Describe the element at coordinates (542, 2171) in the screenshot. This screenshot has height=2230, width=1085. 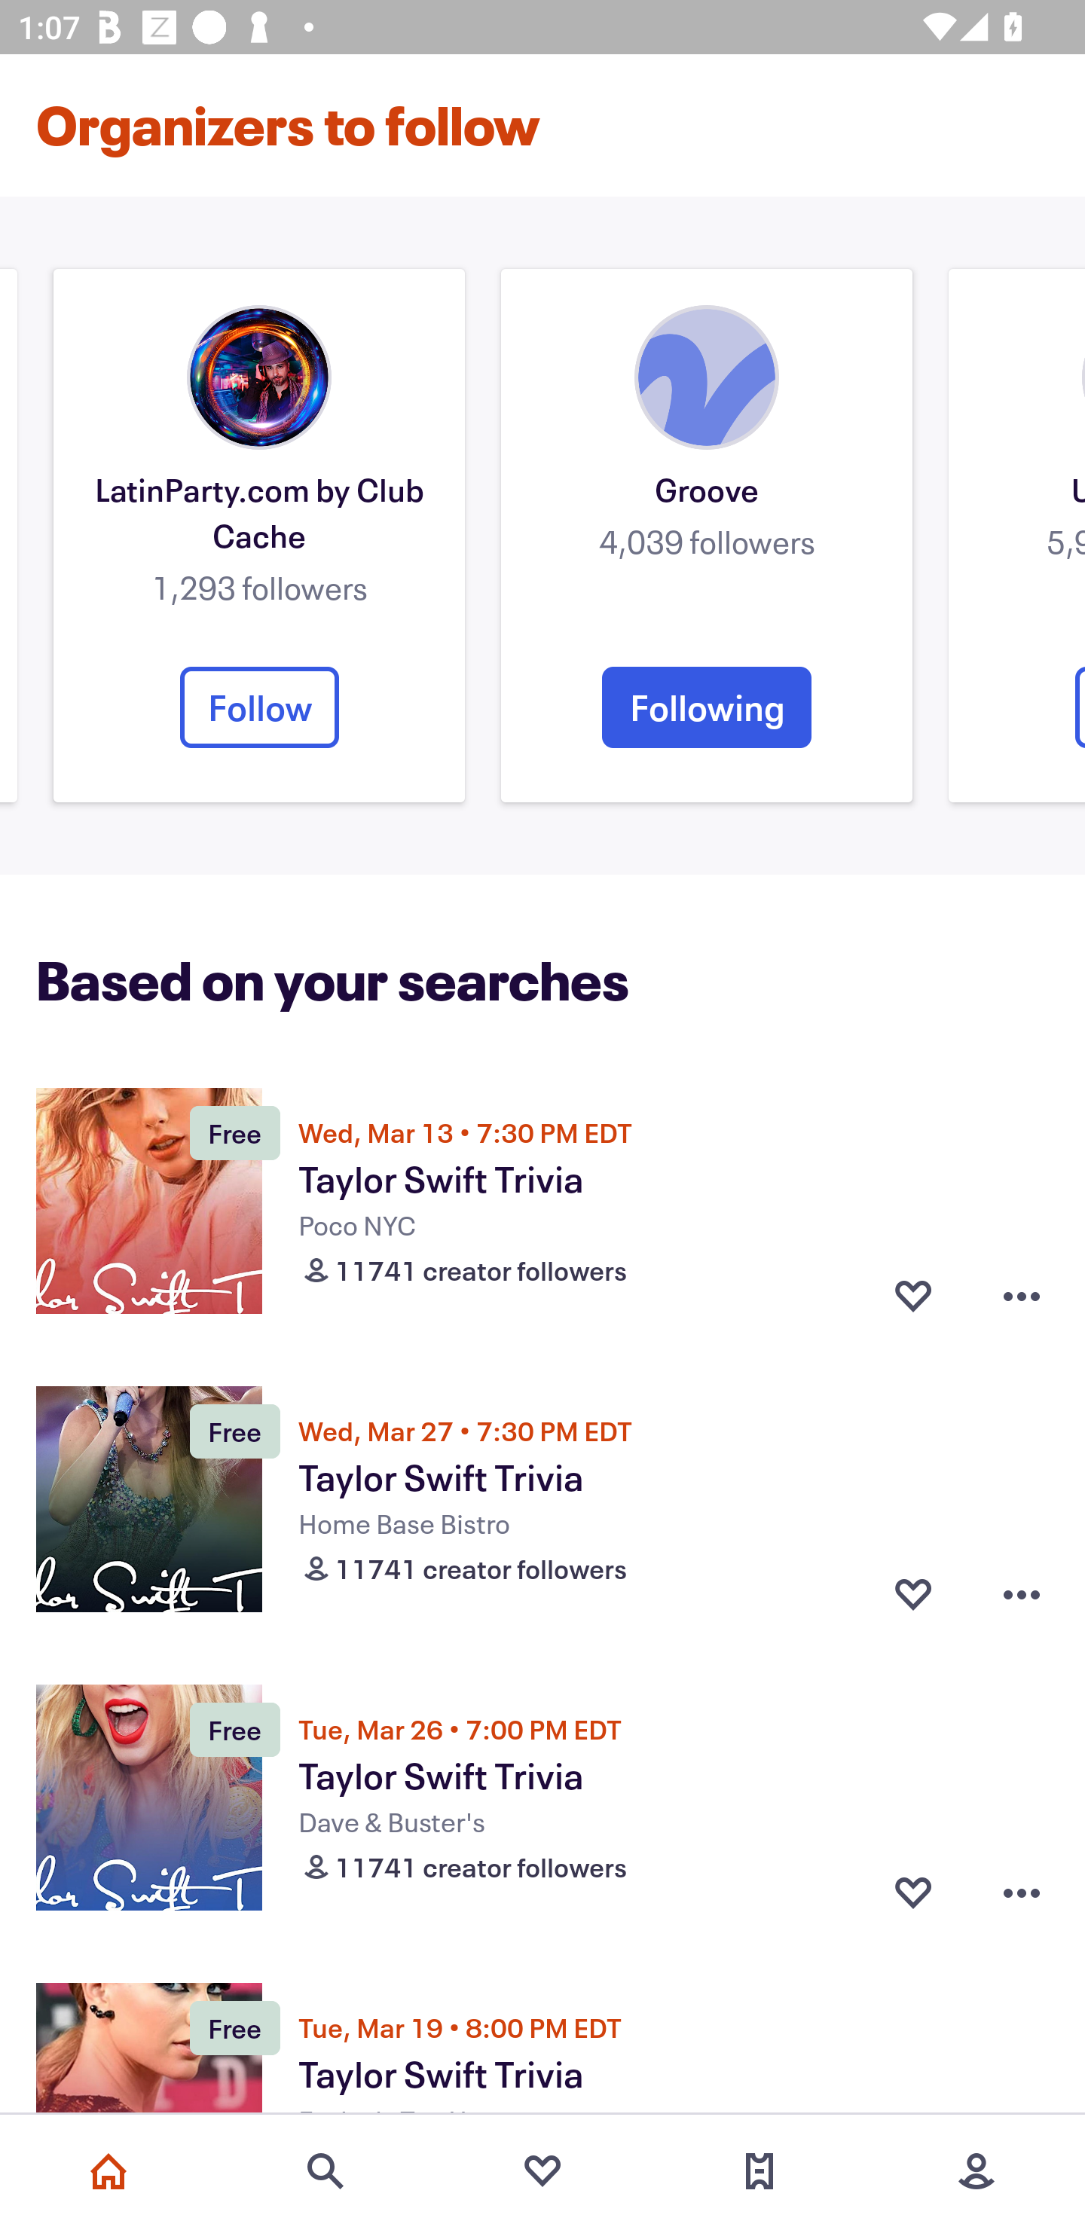
I see `Favorites` at that location.